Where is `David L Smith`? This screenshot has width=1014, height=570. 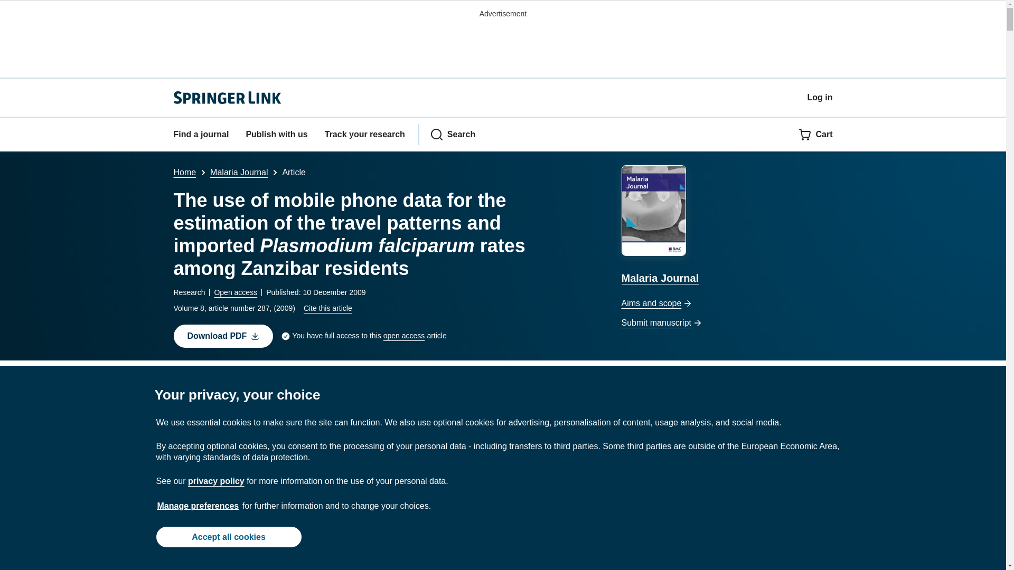 David L Smith is located at coordinates (333, 382).